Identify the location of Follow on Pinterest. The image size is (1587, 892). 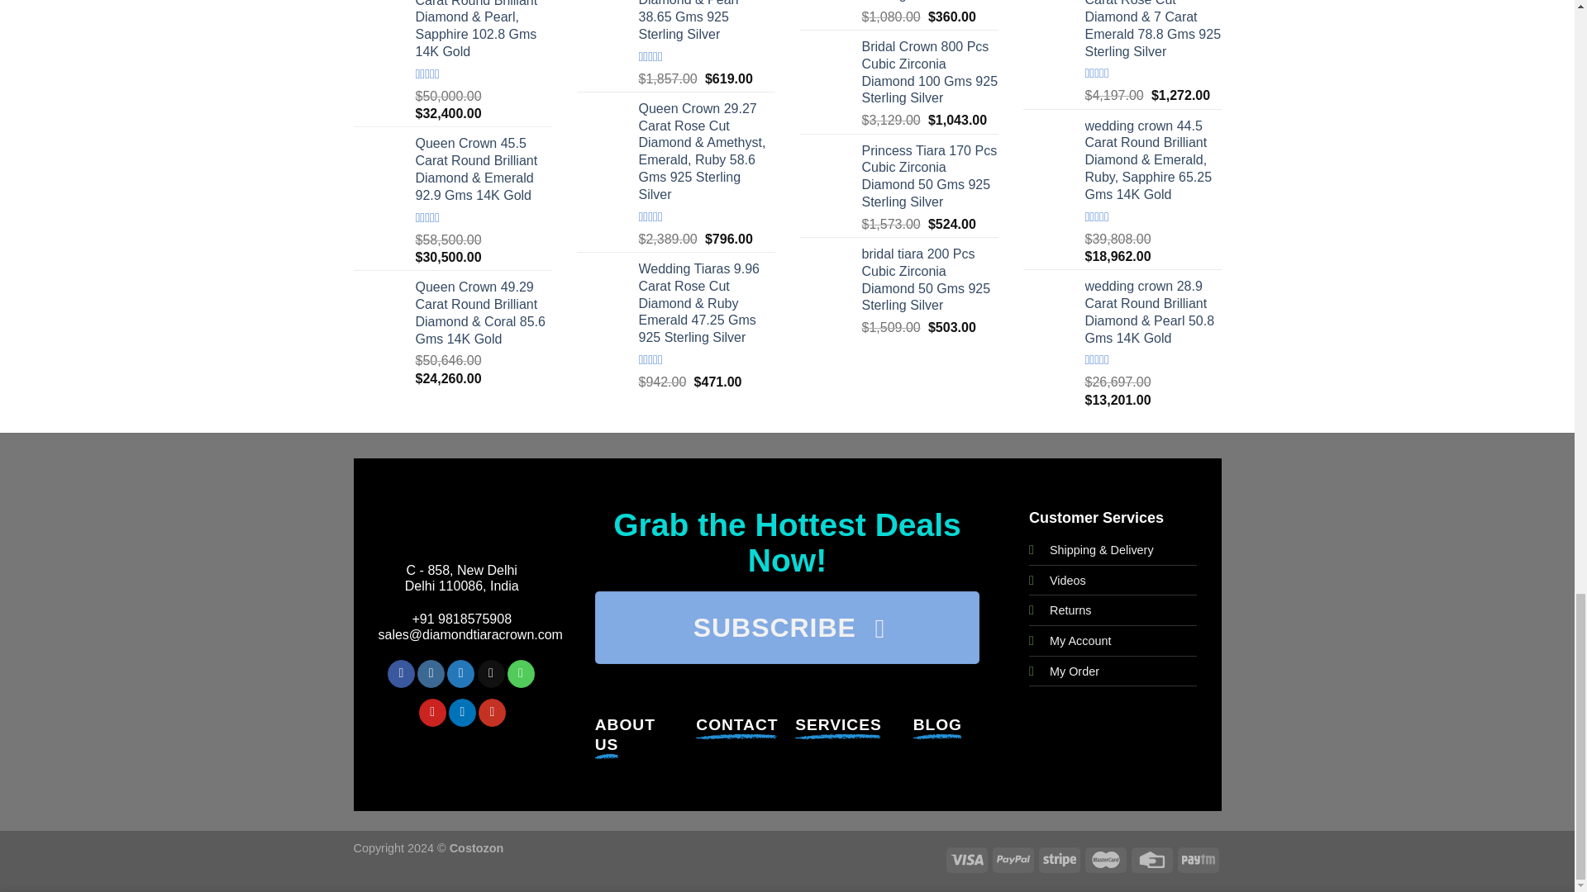
(431, 712).